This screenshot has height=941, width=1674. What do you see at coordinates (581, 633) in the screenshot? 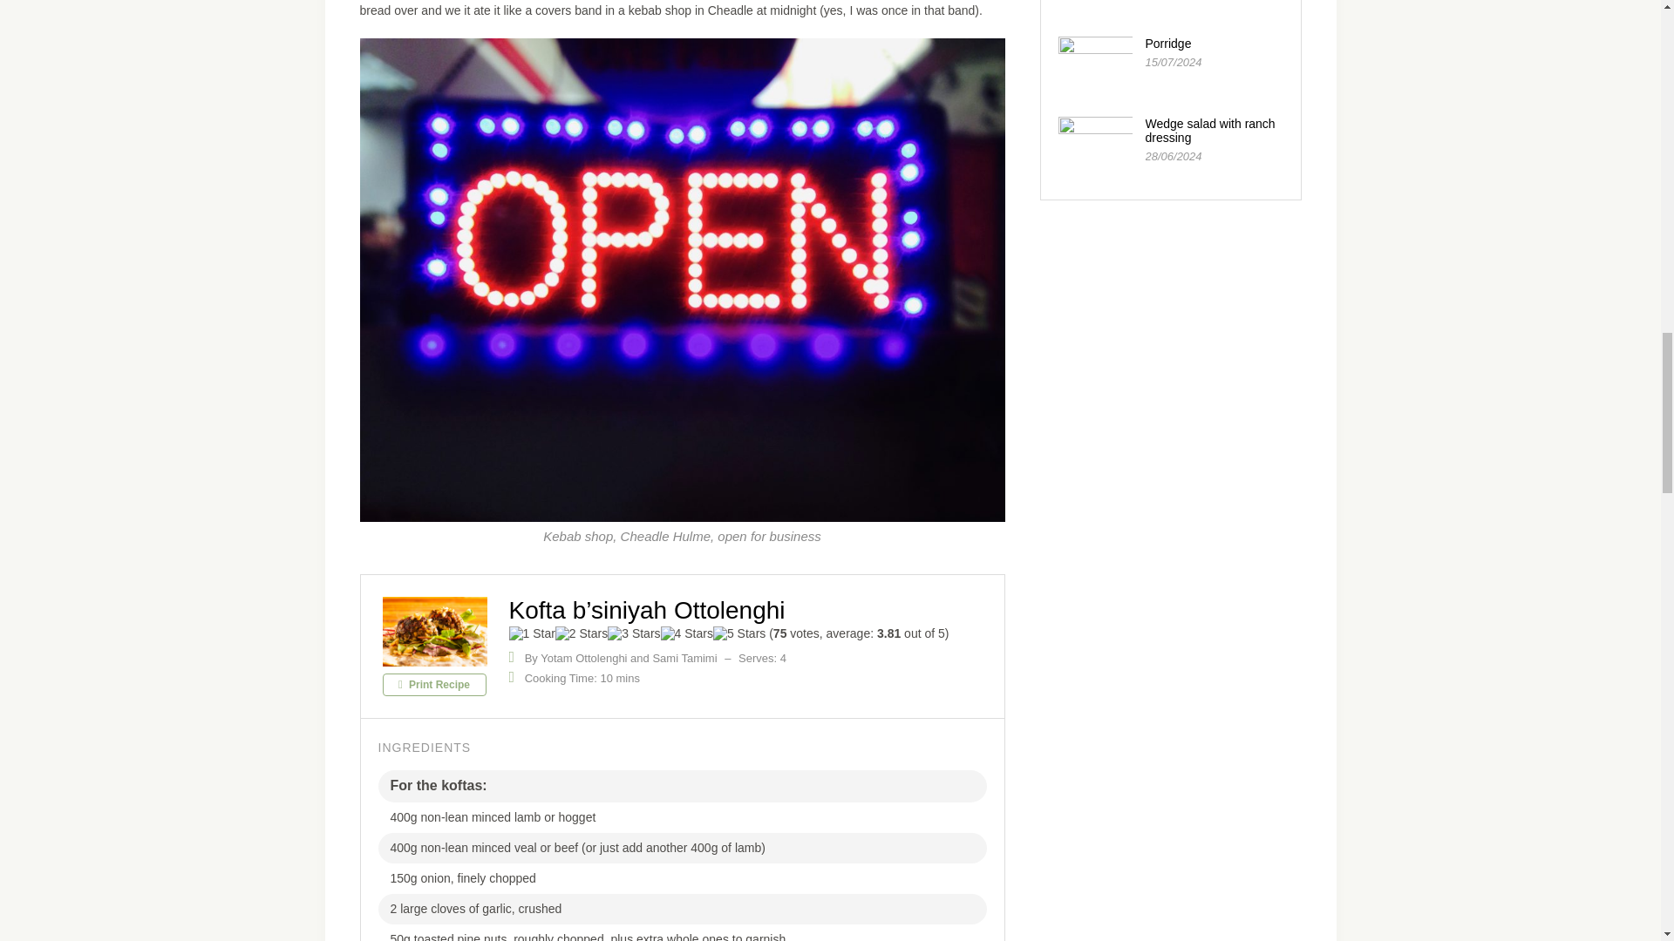
I see `2 Stars` at bounding box center [581, 633].